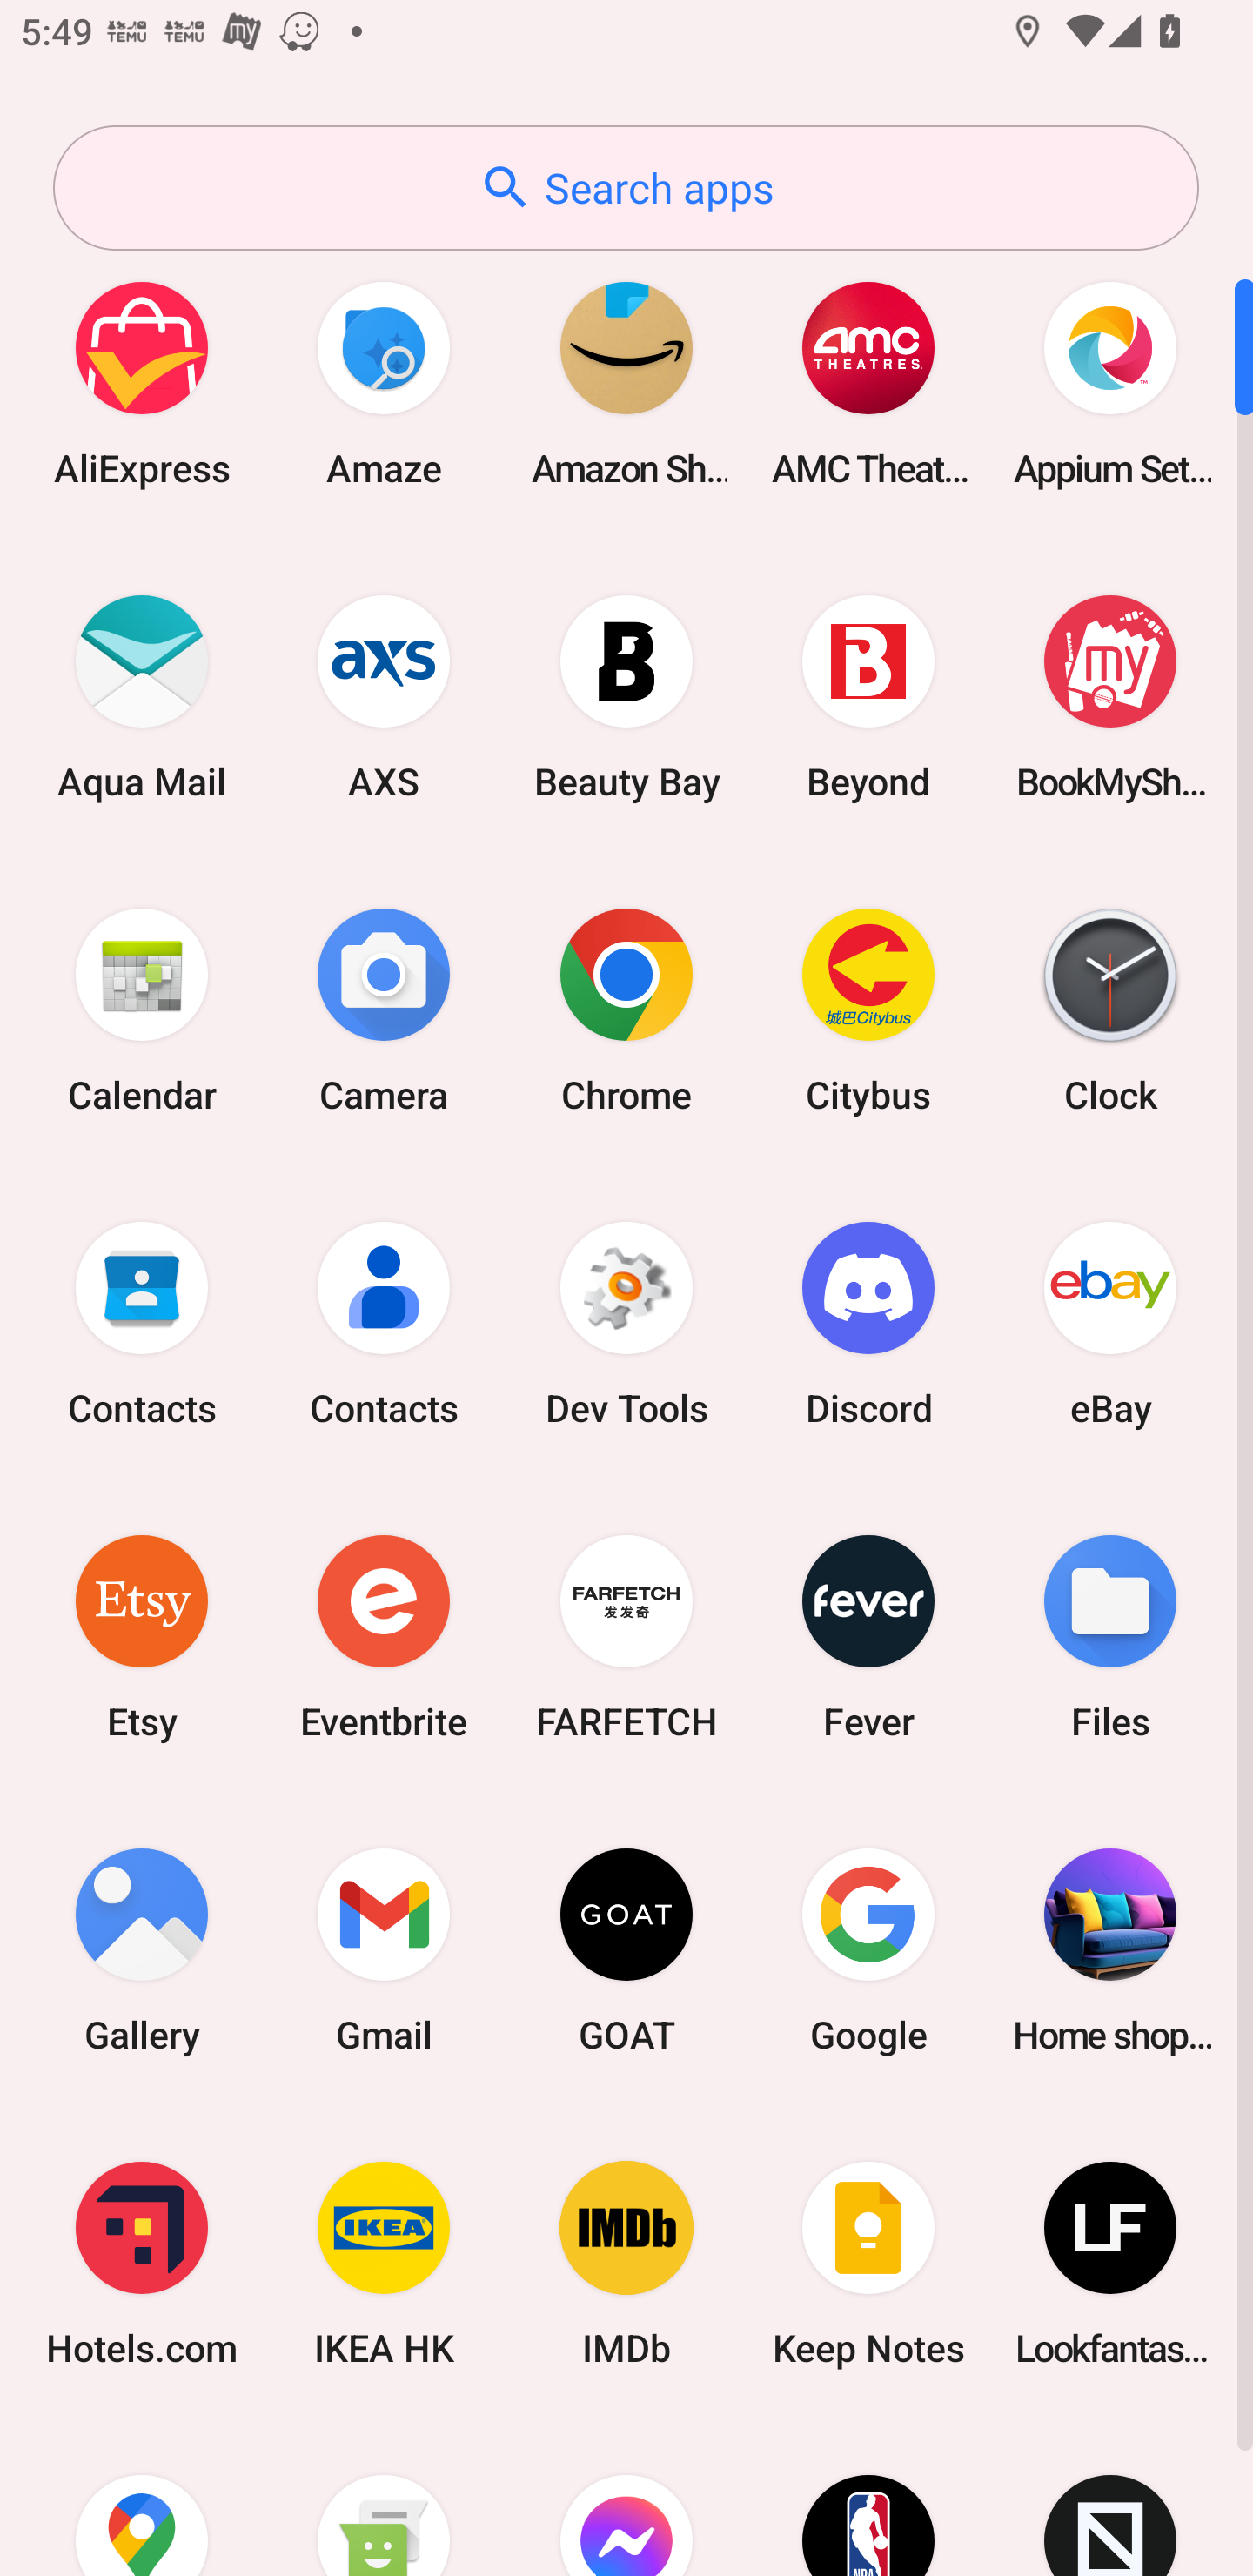 The image size is (1253, 2576). I want to click on Google, so click(868, 1949).